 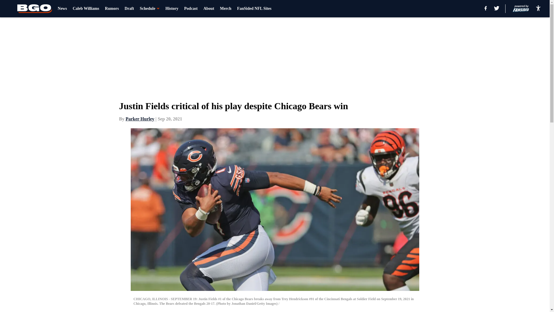 I want to click on Rumors, so click(x=112, y=9).